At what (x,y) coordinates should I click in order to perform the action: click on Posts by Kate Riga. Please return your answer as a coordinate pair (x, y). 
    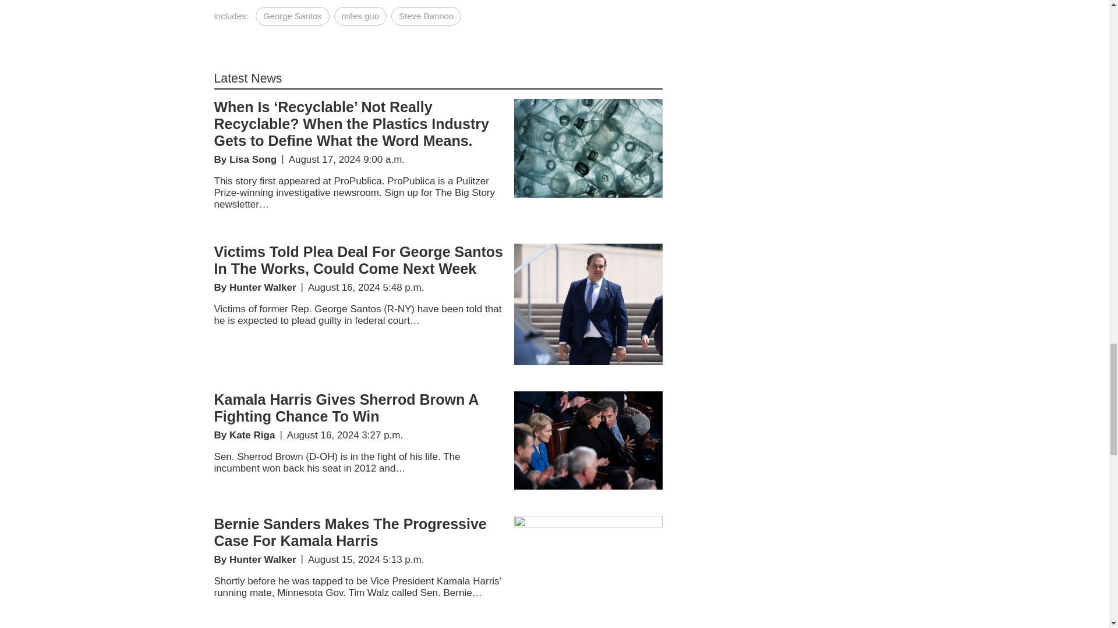
    Looking at the image, I should click on (252, 435).